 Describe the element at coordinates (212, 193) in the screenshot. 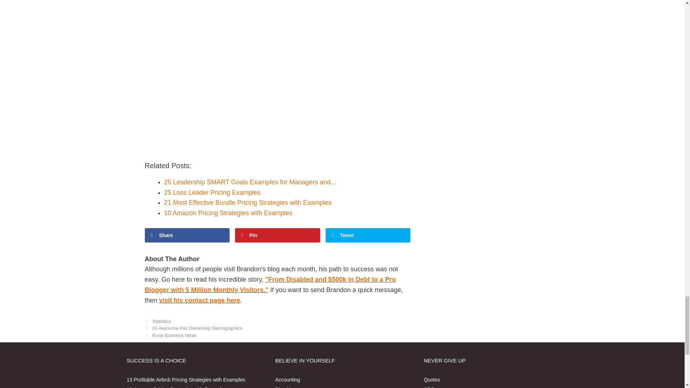

I see `25 Loss Leader Pricing Examples` at that location.